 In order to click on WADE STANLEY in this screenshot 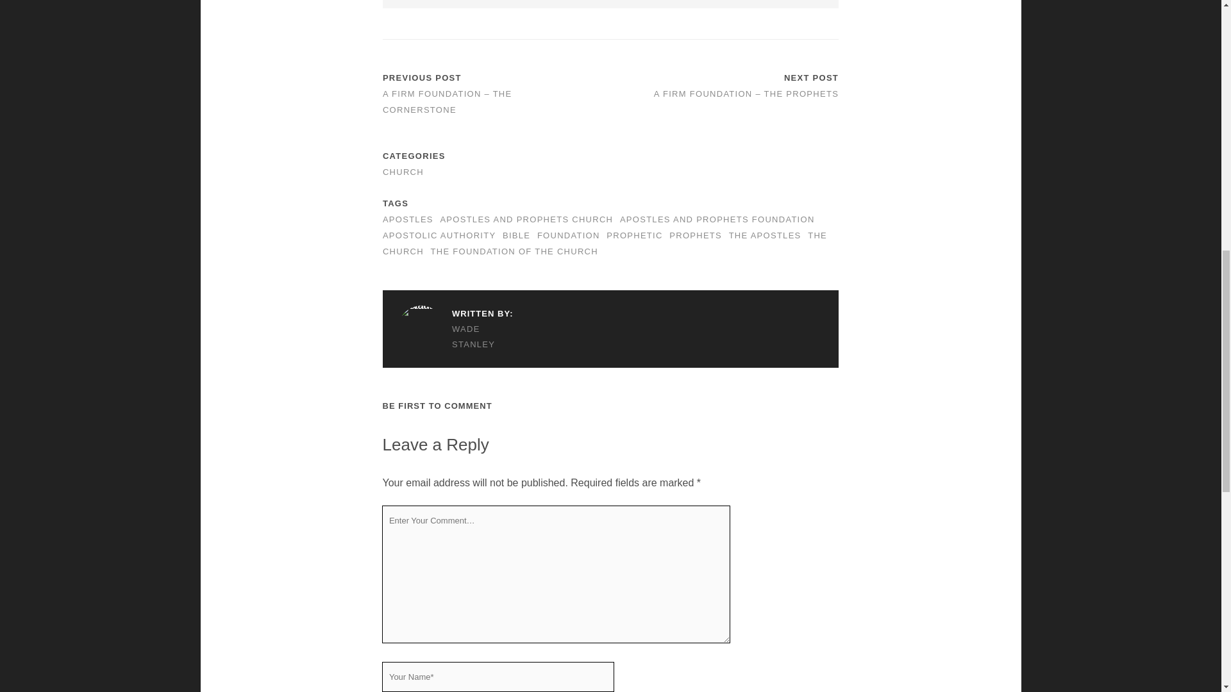, I will do `click(455, 337)`.